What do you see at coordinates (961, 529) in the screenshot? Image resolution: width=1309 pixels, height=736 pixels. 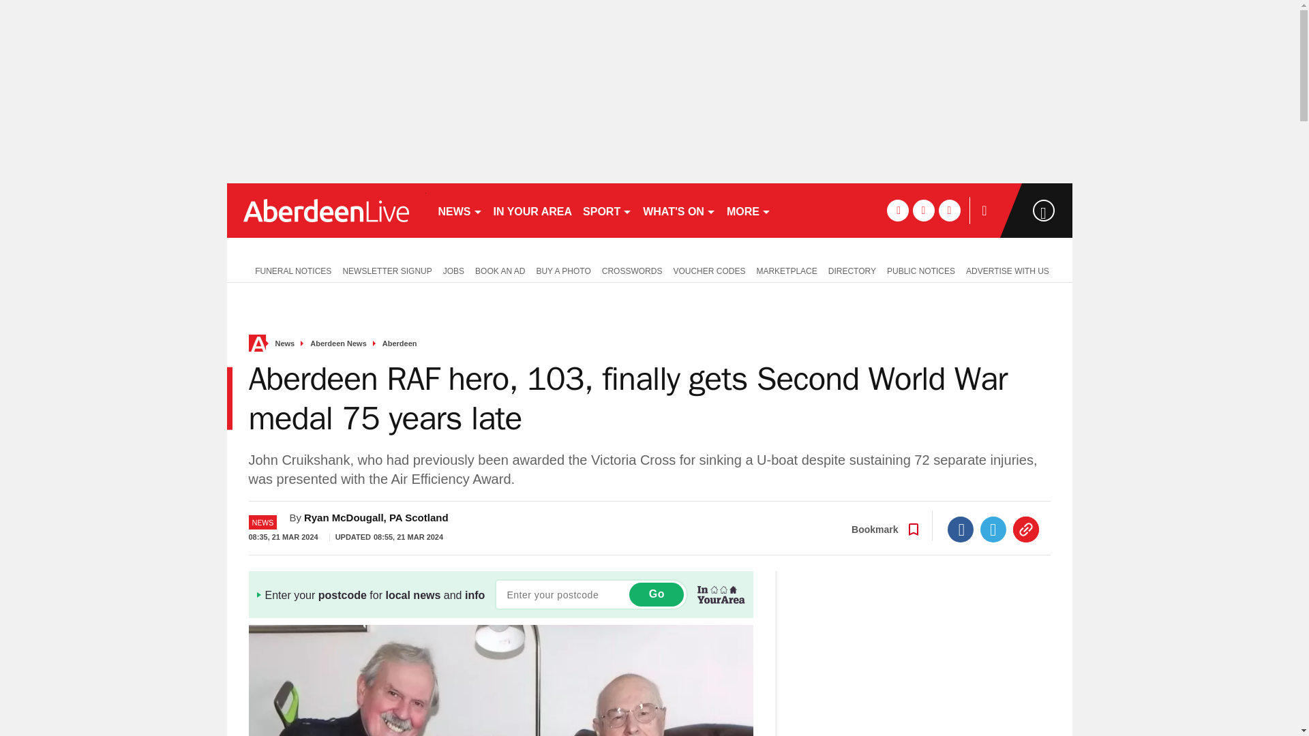 I see `Facebook` at bounding box center [961, 529].